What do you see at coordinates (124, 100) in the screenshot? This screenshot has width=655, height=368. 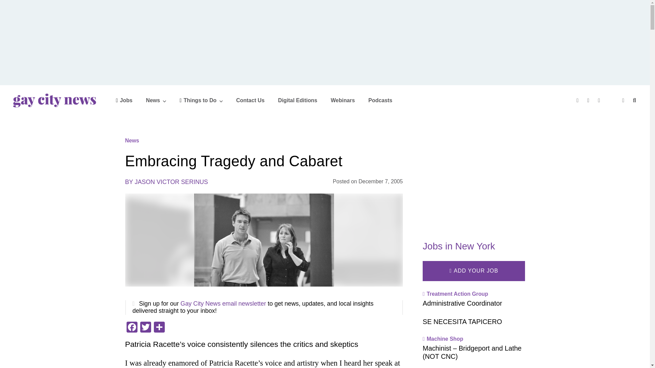 I see `Jobs` at bounding box center [124, 100].